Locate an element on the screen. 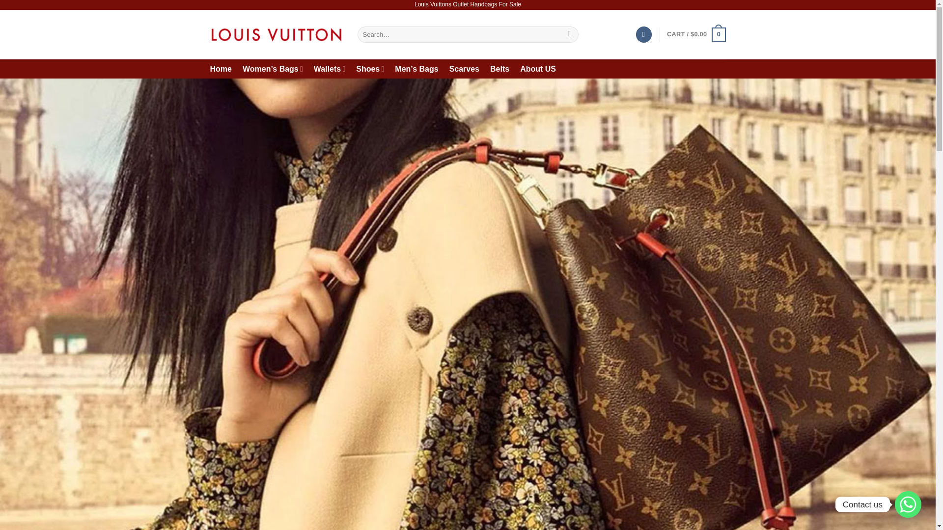 This screenshot has height=530, width=943. Home is located at coordinates (221, 69).